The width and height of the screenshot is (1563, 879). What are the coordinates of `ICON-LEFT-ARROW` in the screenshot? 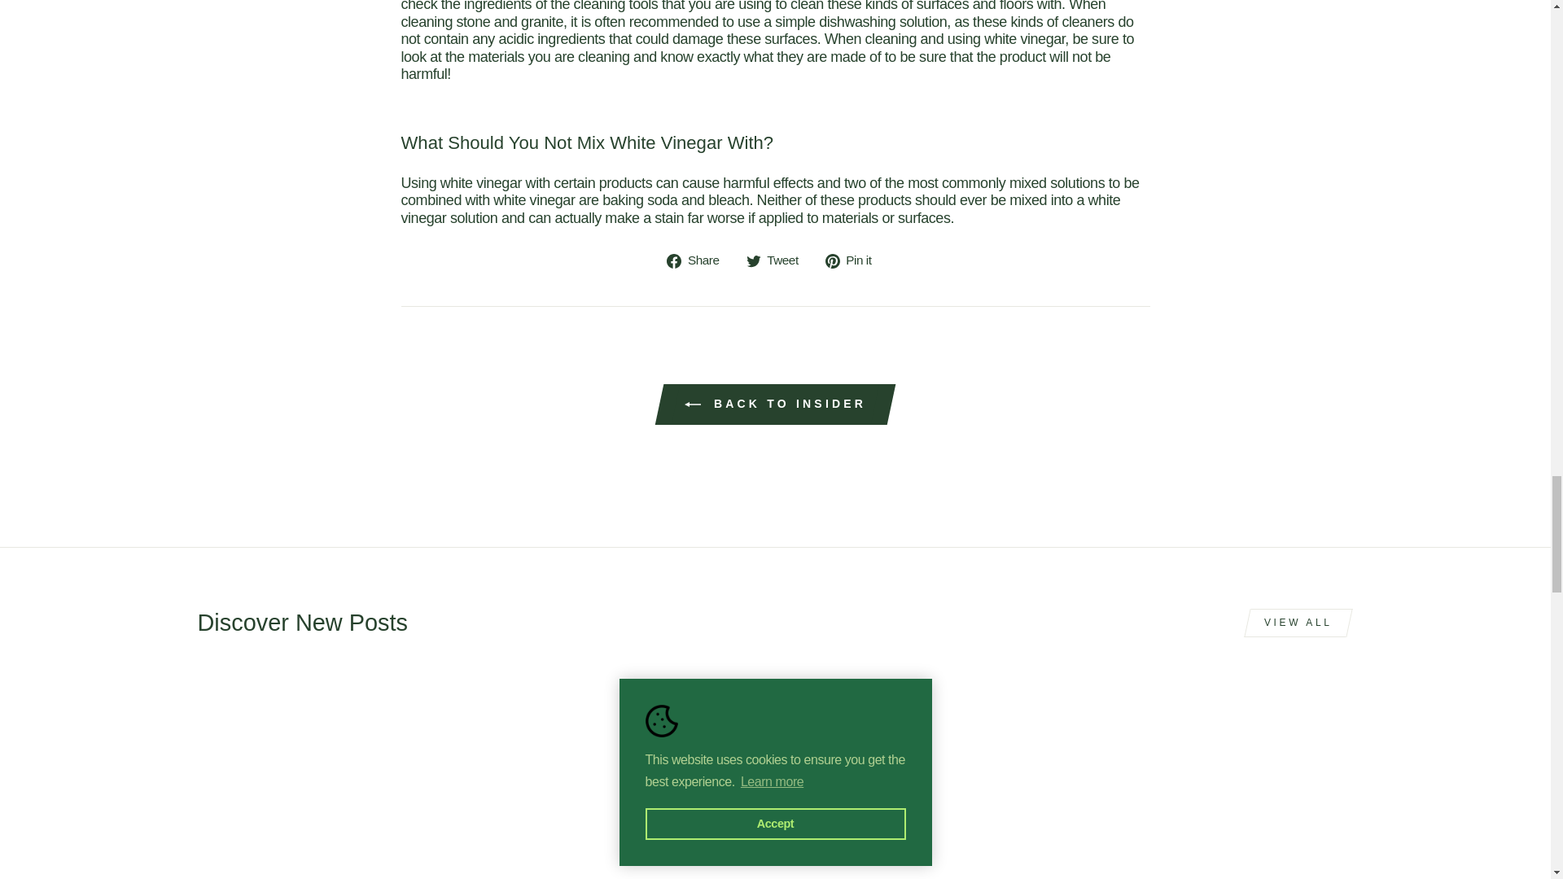 It's located at (692, 404).